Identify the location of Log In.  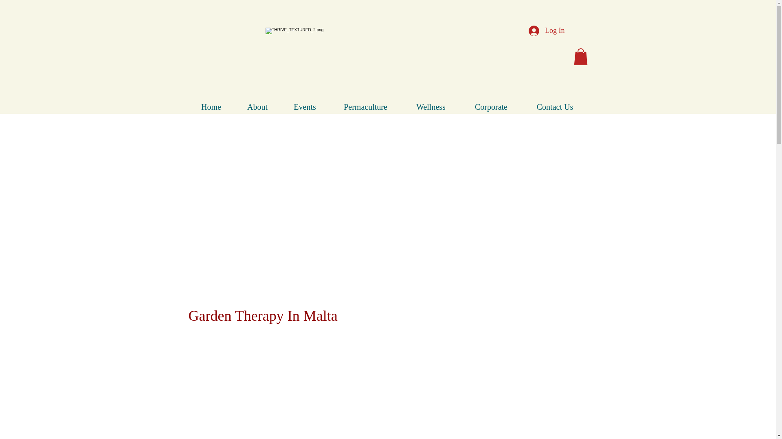
(547, 31).